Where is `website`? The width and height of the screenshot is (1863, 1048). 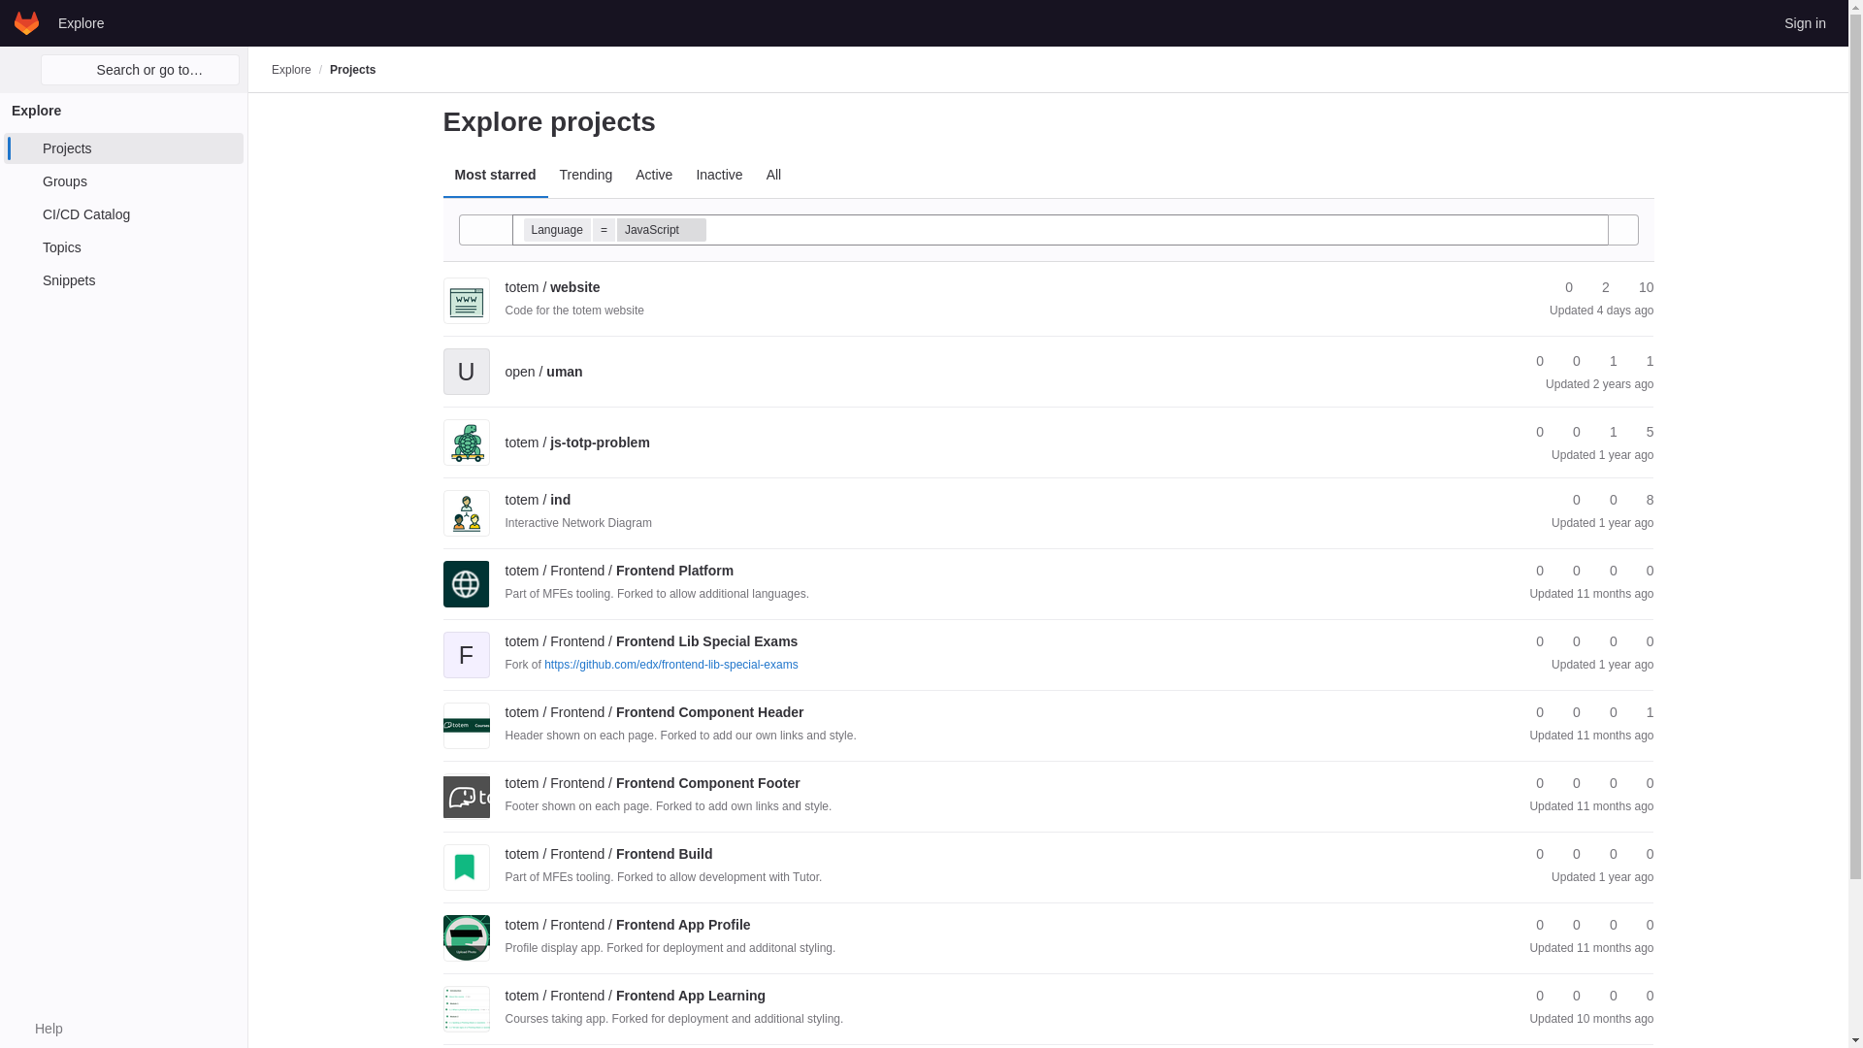 website is located at coordinates (552, 287).